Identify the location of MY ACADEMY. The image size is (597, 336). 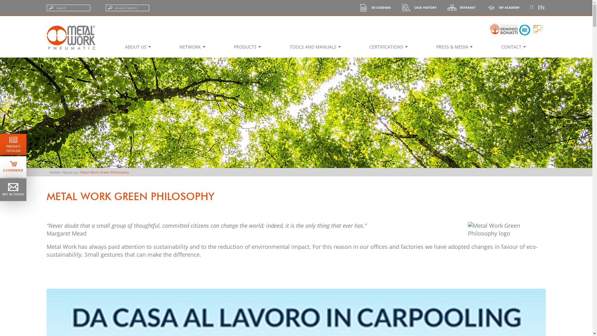
(505, 7).